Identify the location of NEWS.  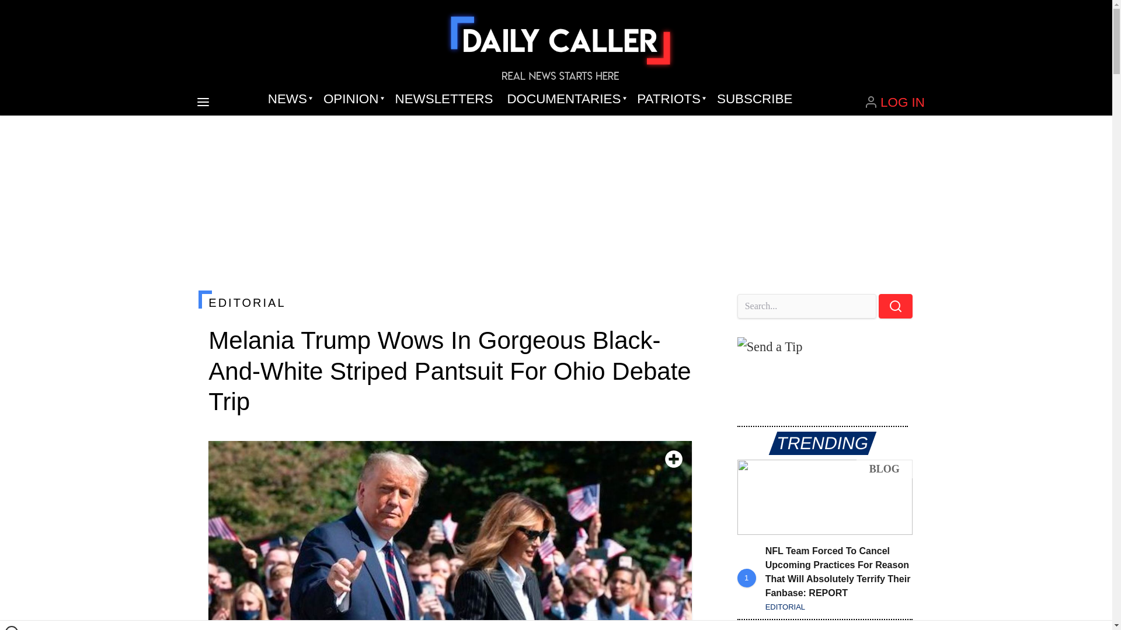
(288, 99).